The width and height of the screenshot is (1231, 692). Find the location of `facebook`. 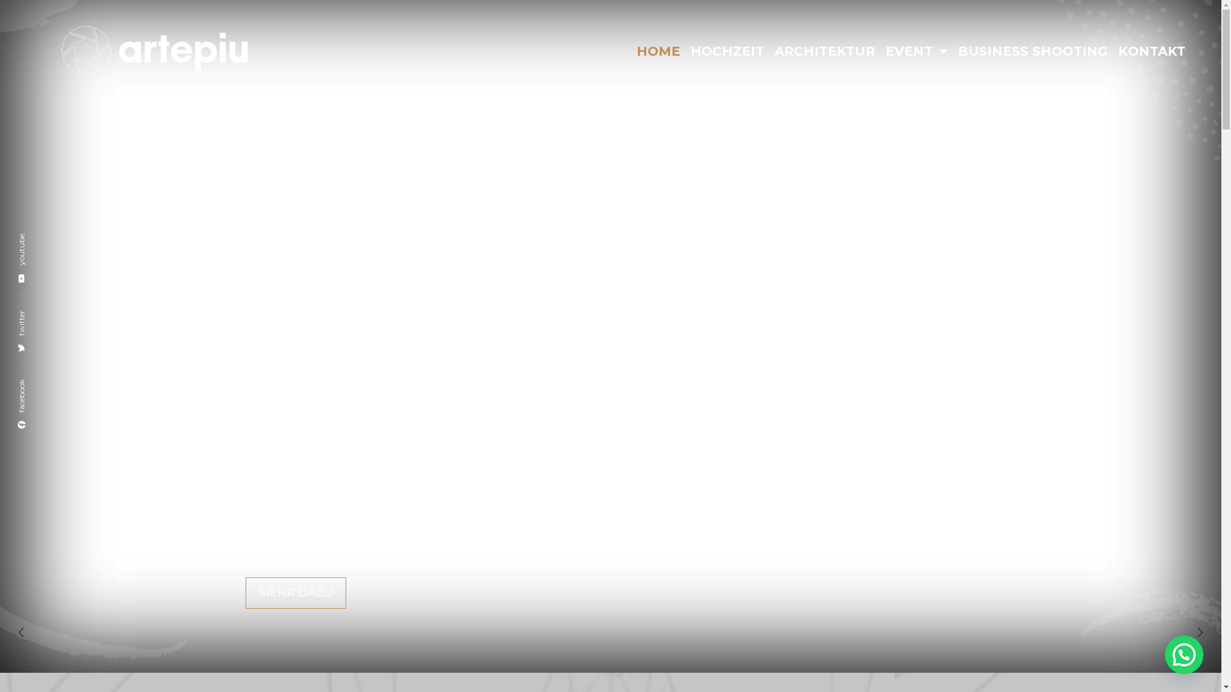

facebook is located at coordinates (41, 385).